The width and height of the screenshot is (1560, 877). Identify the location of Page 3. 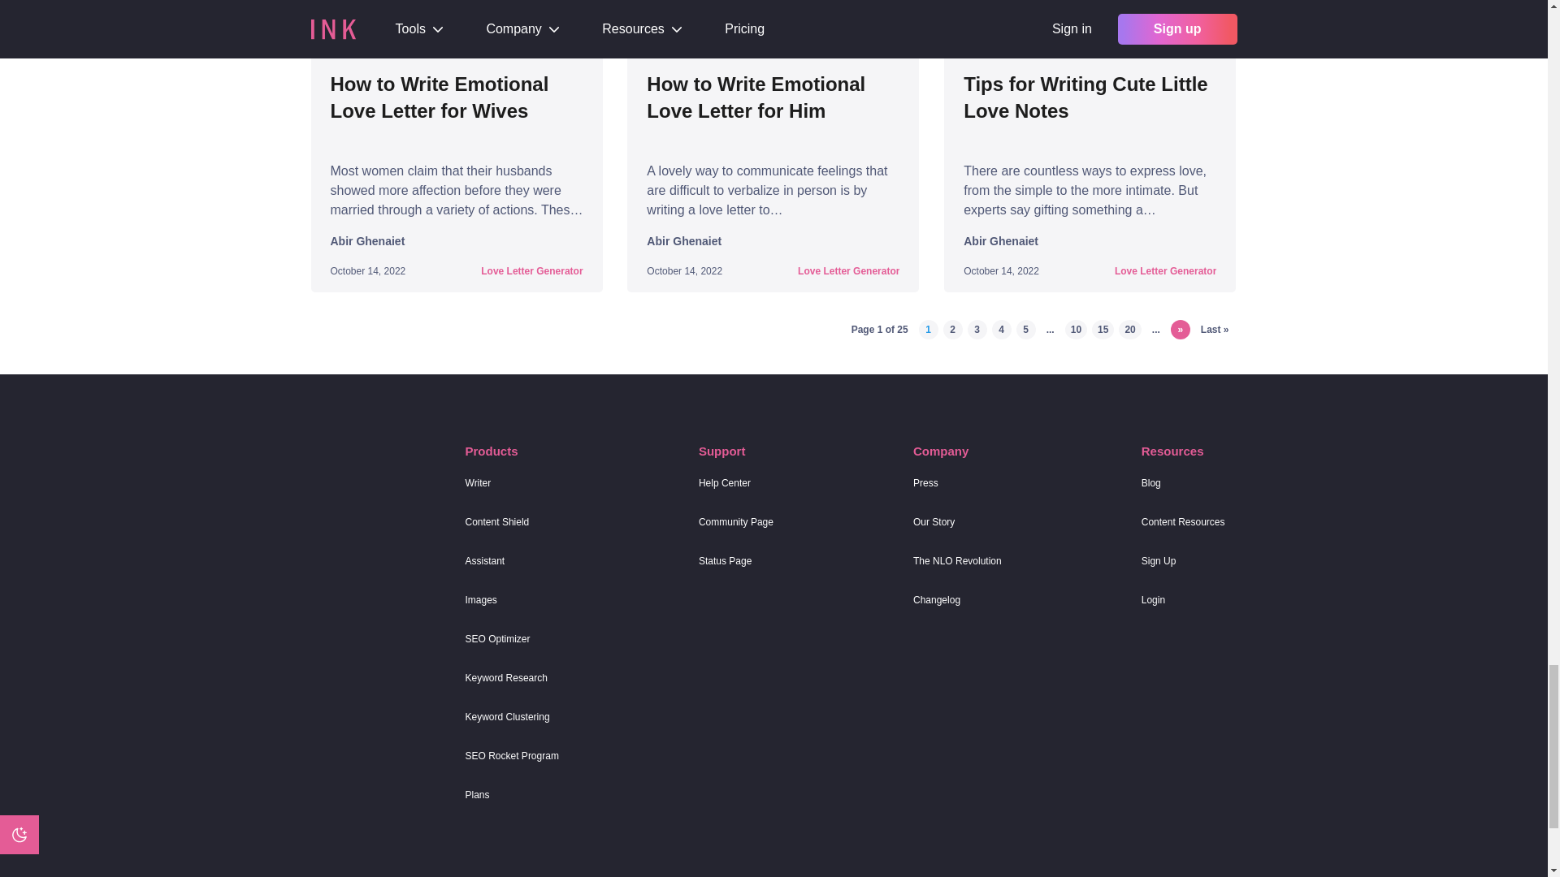
(977, 330).